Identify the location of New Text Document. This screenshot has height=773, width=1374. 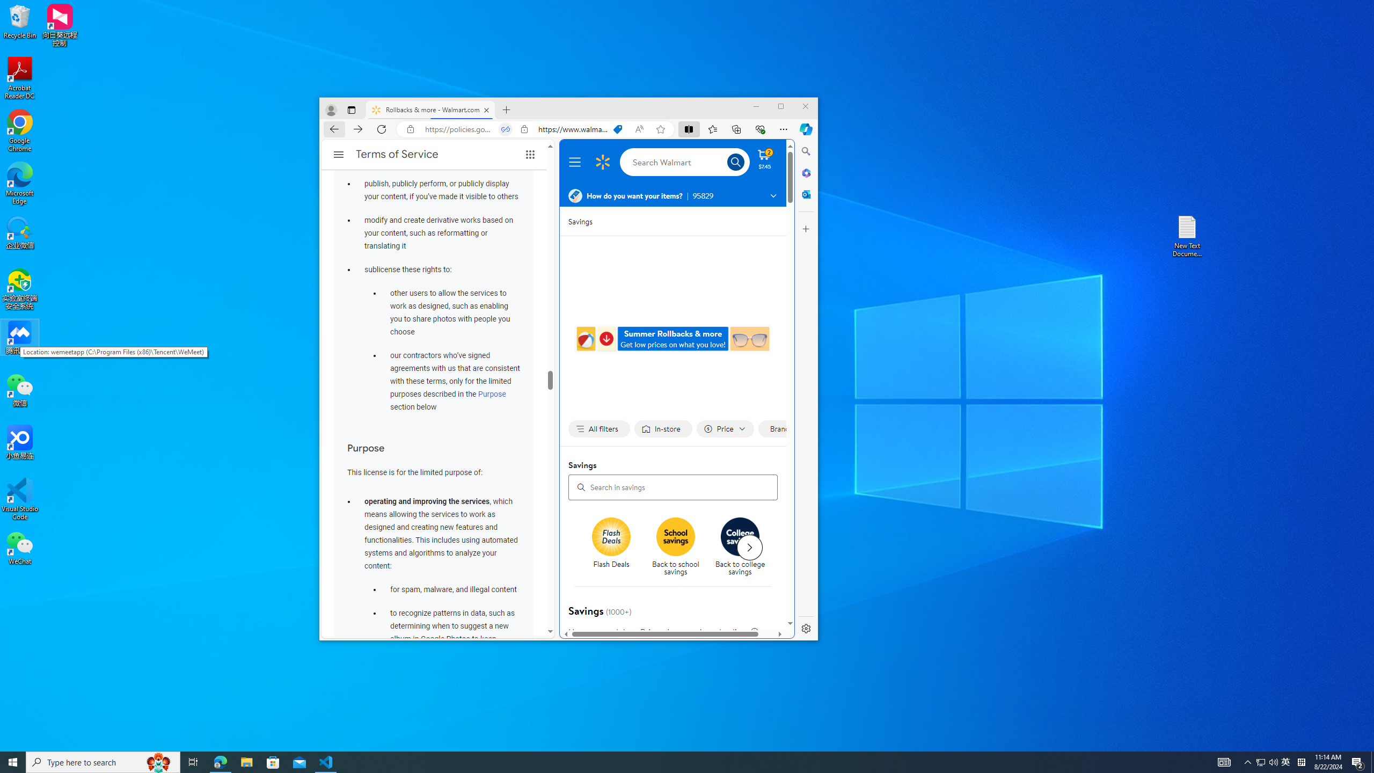
(462, 184).